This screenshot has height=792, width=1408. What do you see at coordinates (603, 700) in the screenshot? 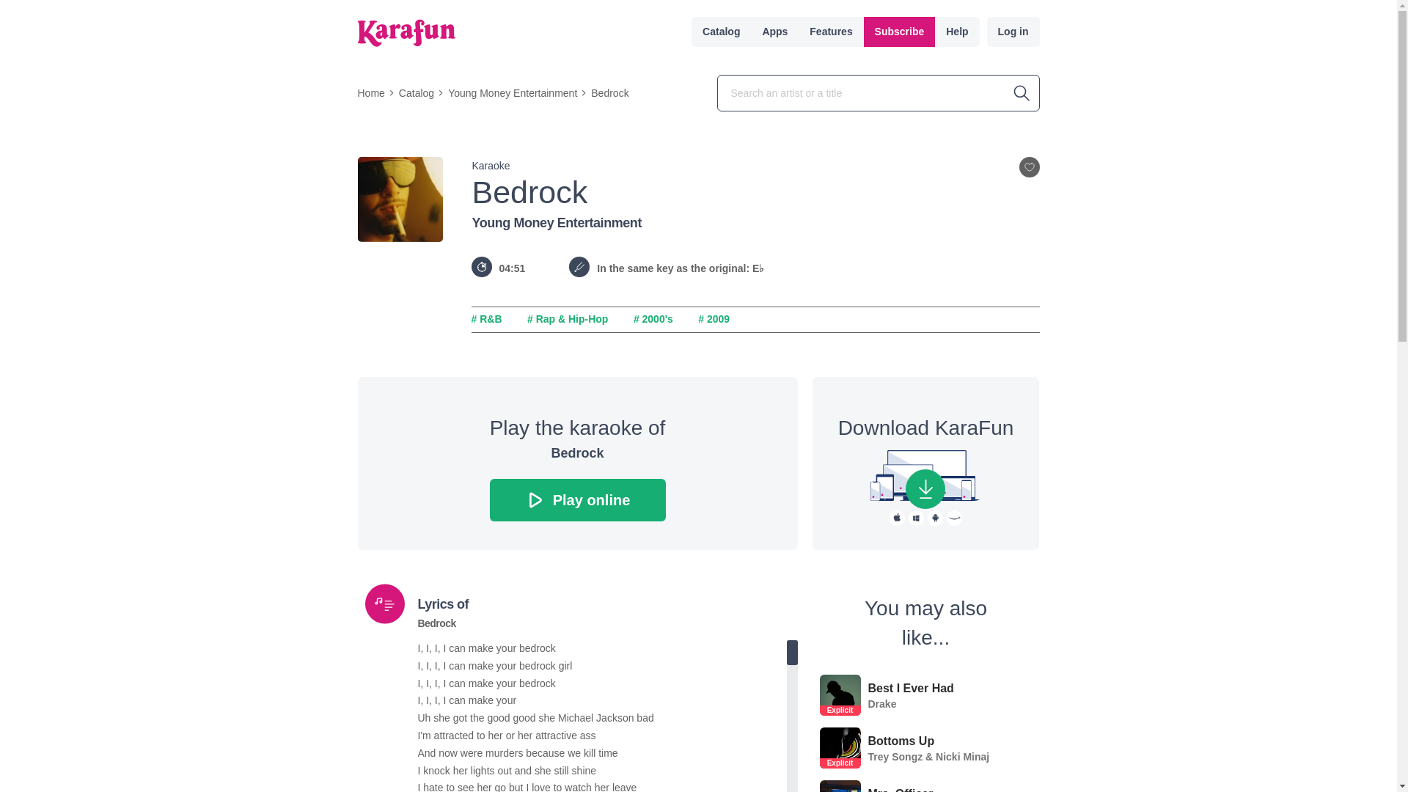
I see `I, I, I, I can make your ` at bounding box center [603, 700].